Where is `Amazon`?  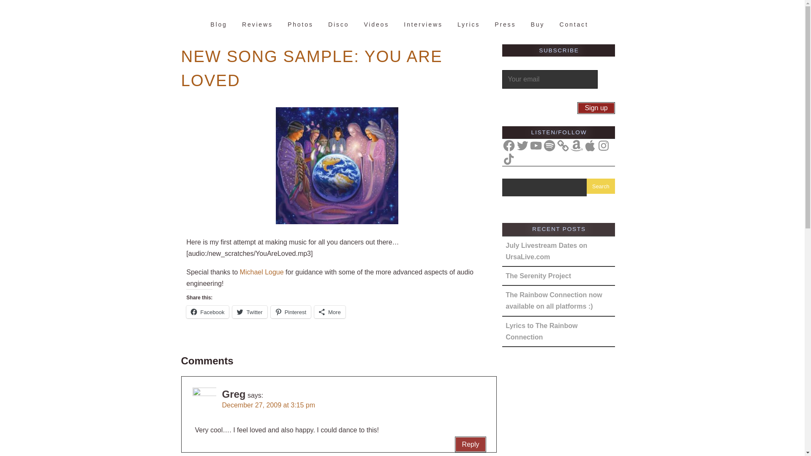 Amazon is located at coordinates (576, 145).